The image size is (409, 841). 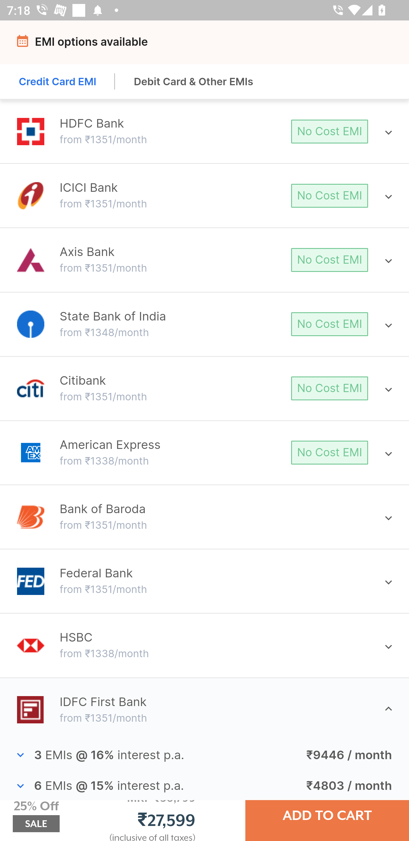 I want to click on HDFC Bank HDFC Bank from ₹1351/month No Cost EMI, so click(x=204, y=131).